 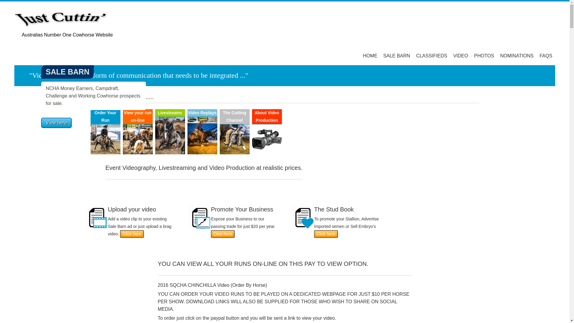 What do you see at coordinates (432, 56) in the screenshot?
I see `CLASSIFIEDS` at bounding box center [432, 56].